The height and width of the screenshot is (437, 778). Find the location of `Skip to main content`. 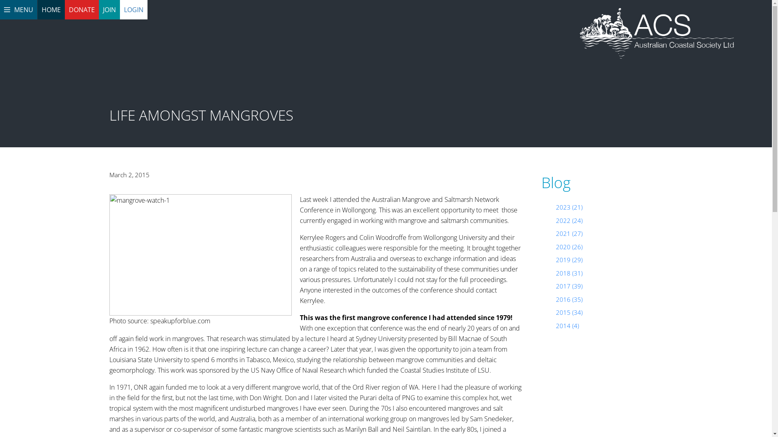

Skip to main content is located at coordinates (0, 0).